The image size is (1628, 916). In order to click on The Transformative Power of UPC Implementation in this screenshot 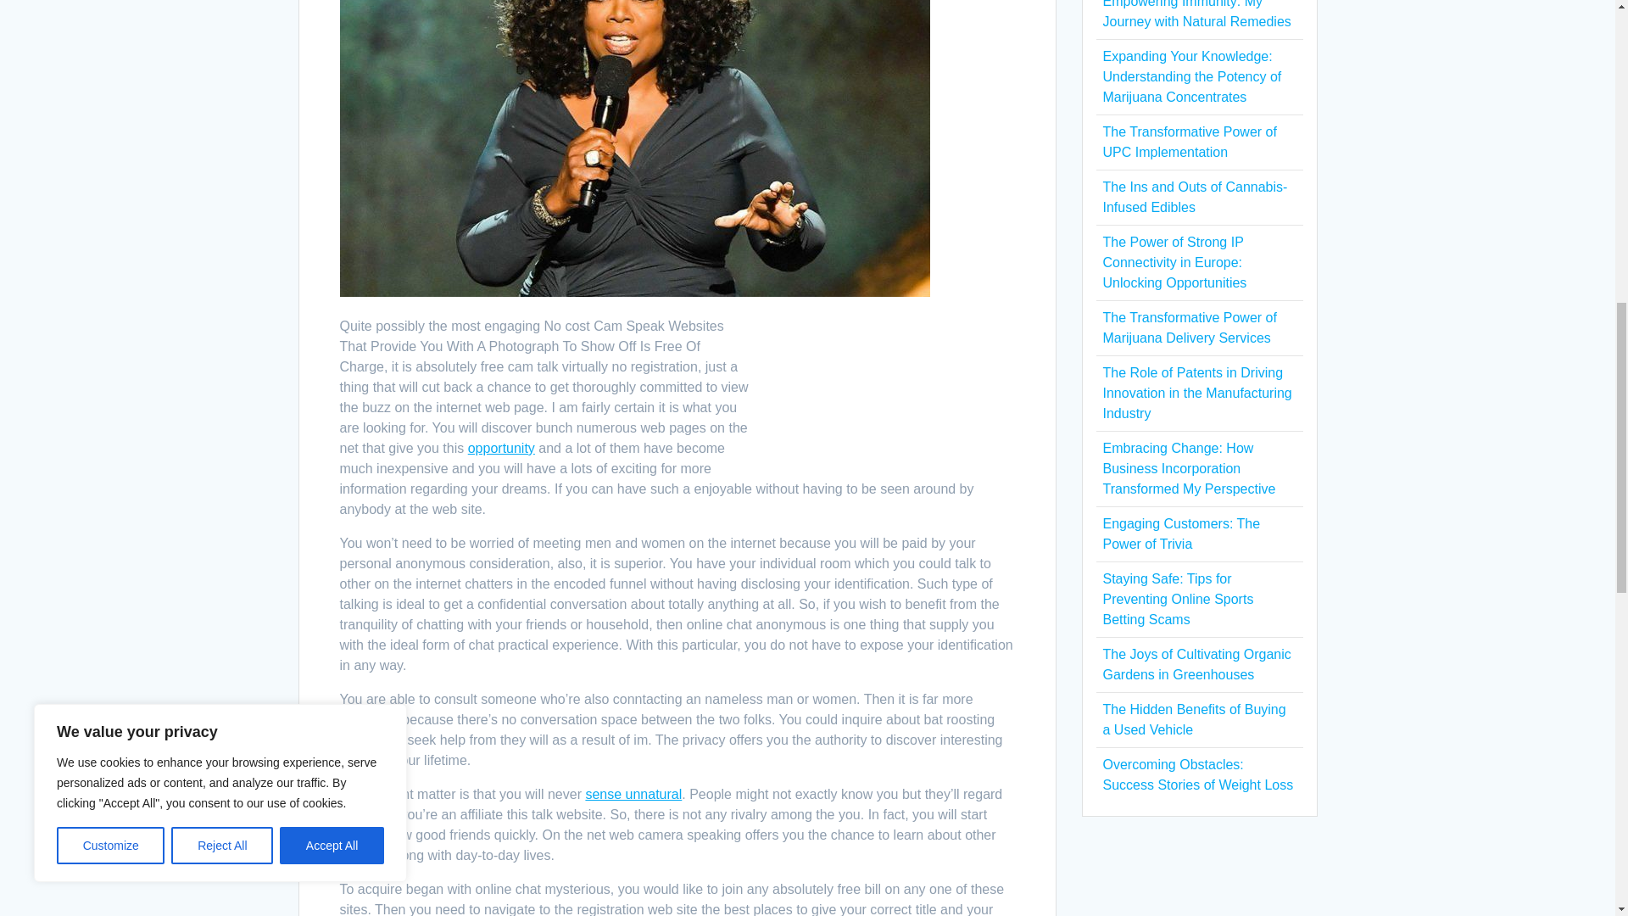, I will do `click(1189, 141)`.